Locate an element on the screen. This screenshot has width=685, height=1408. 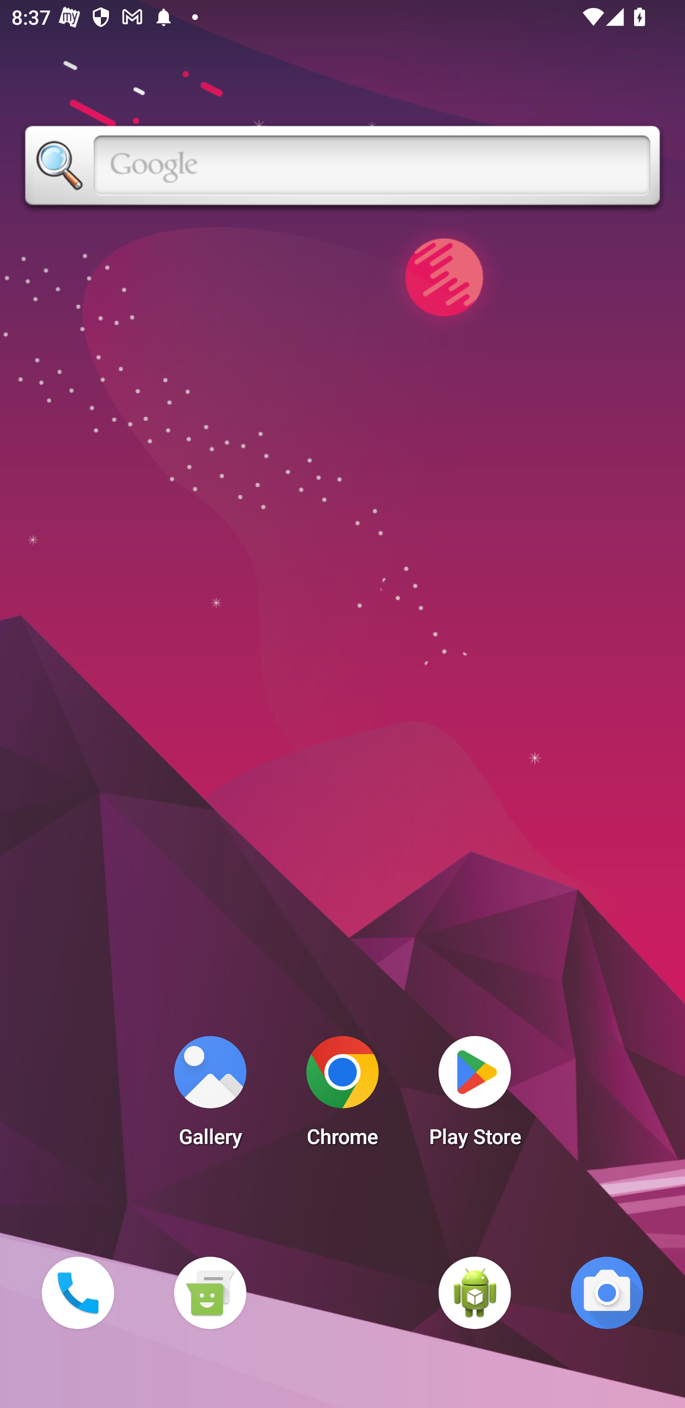
Play Store is located at coordinates (475, 1096).